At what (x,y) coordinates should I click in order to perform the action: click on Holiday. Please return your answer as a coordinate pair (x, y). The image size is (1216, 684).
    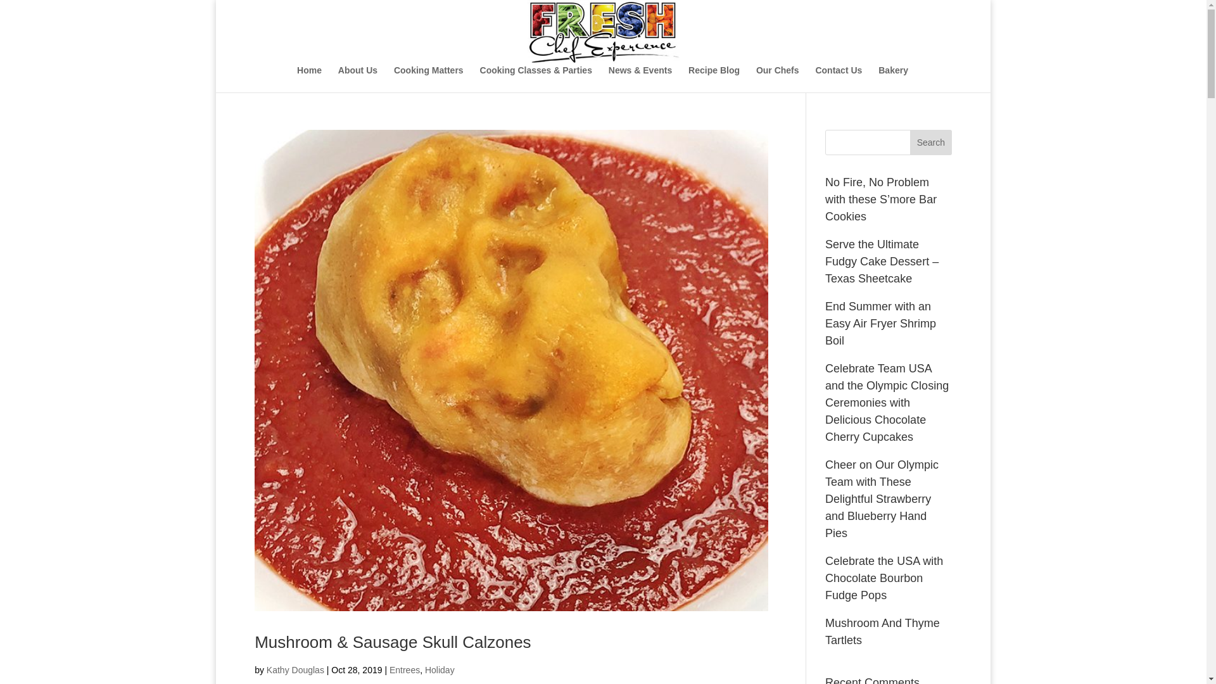
    Looking at the image, I should click on (440, 669).